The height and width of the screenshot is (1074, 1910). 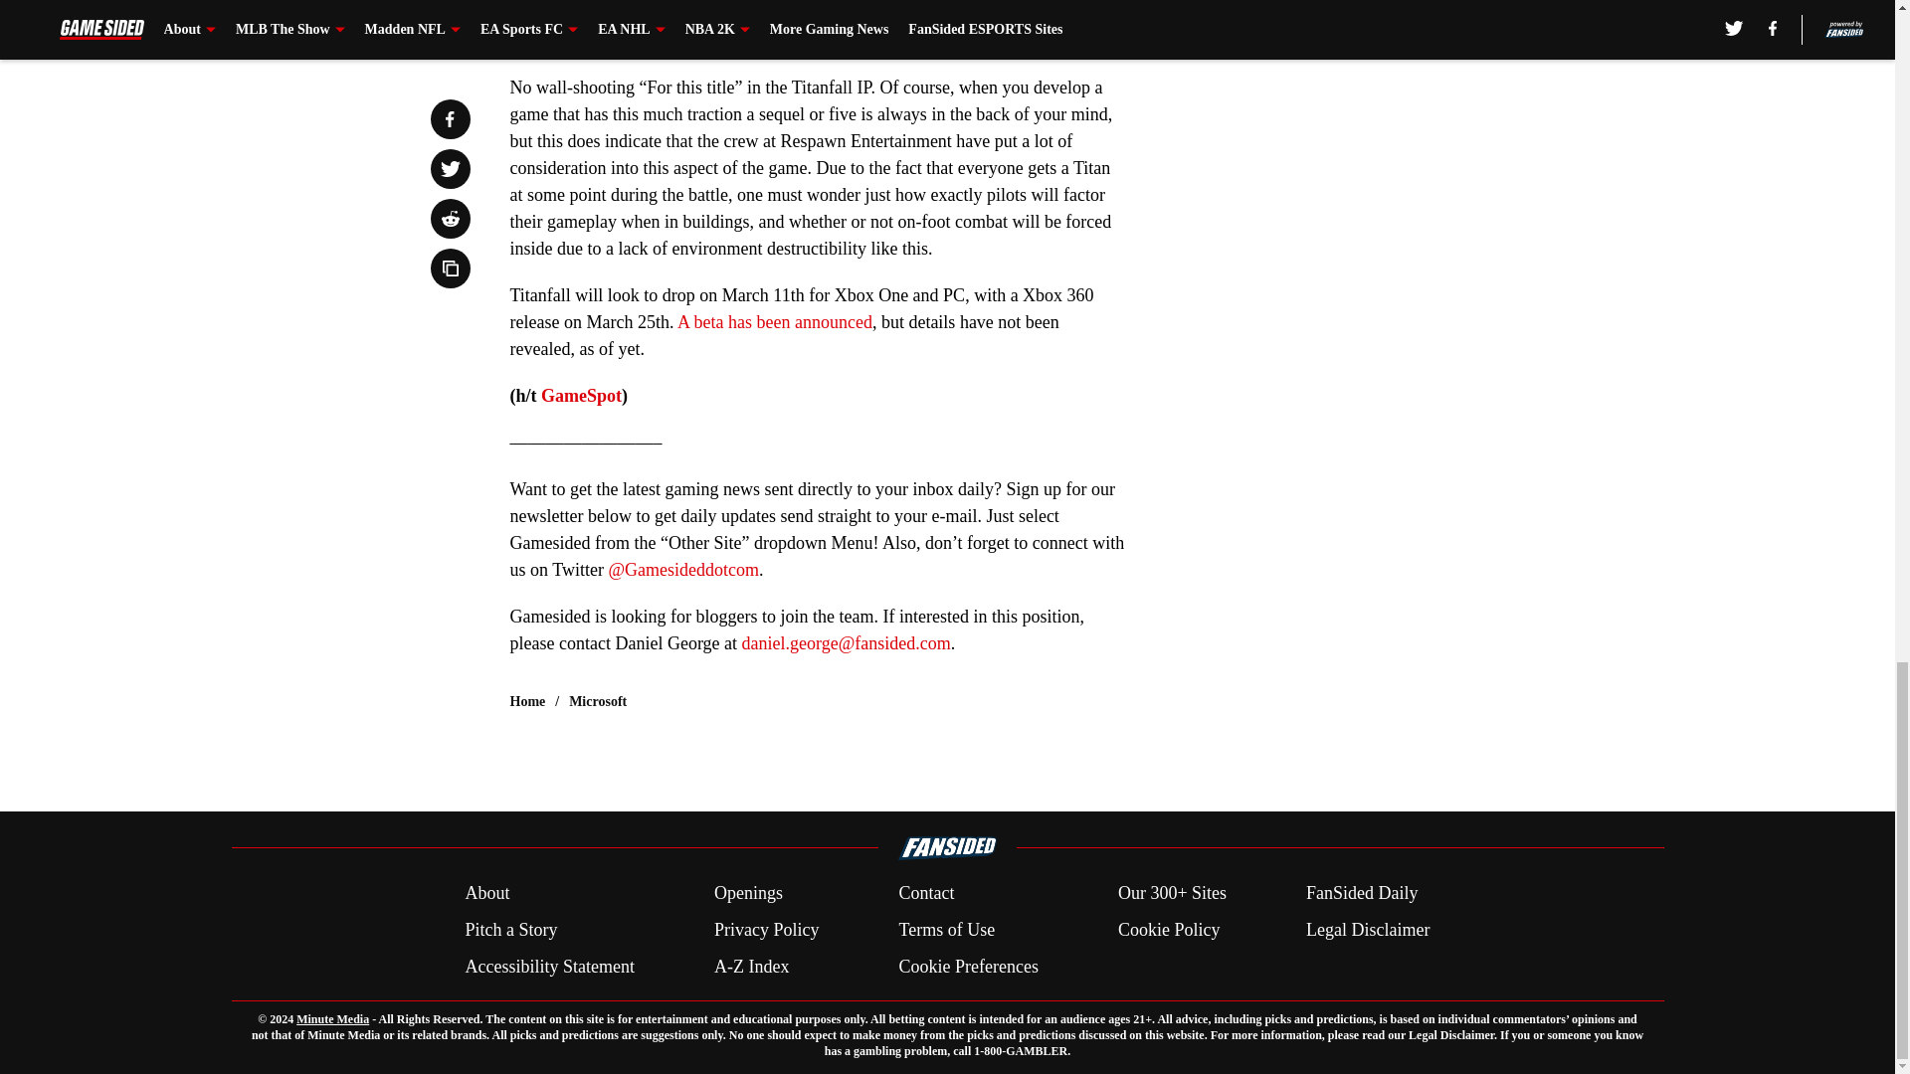 What do you see at coordinates (581, 396) in the screenshot?
I see `GameSpot` at bounding box center [581, 396].